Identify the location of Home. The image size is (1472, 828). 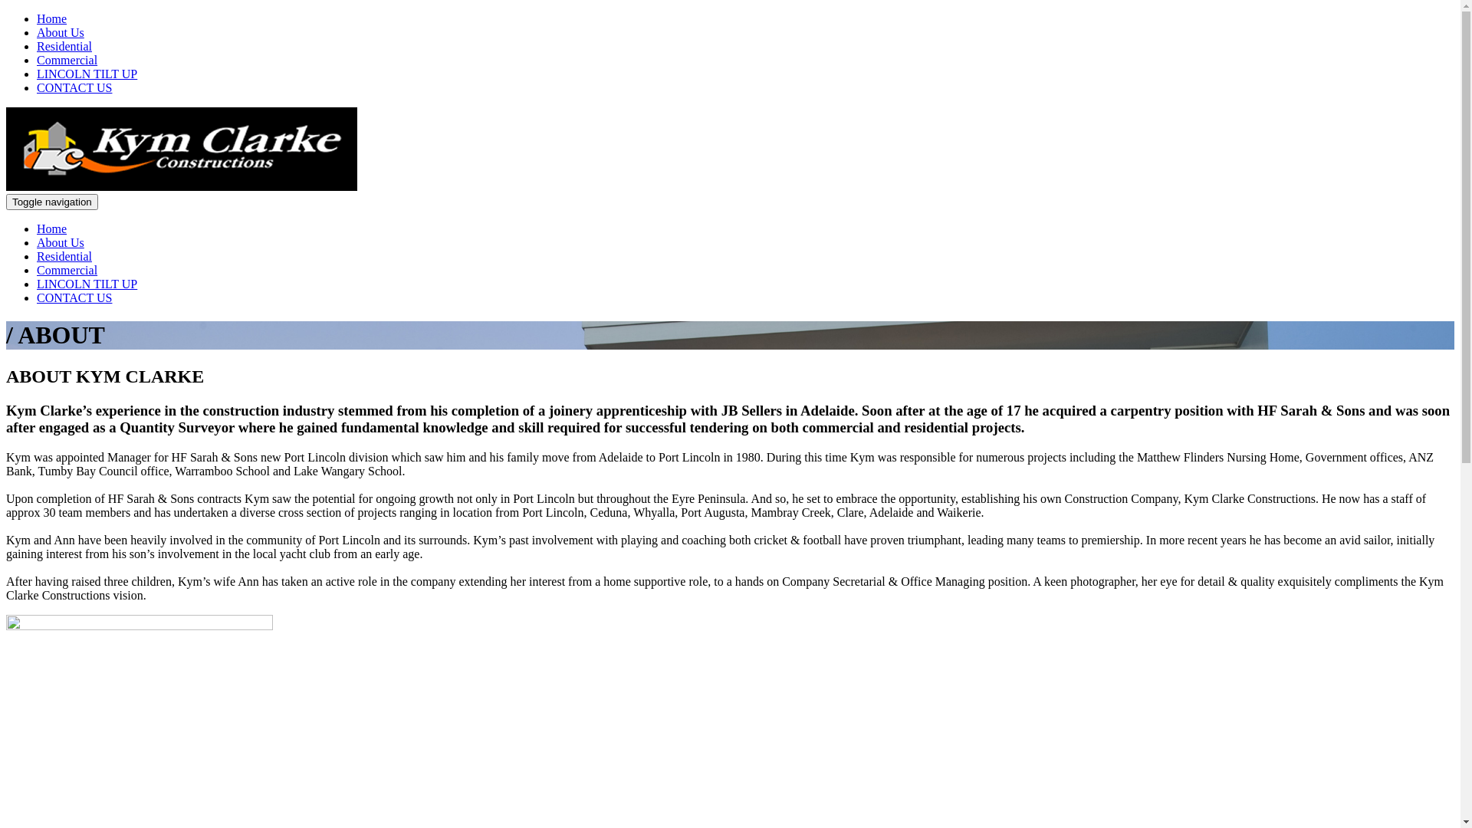
(52, 18).